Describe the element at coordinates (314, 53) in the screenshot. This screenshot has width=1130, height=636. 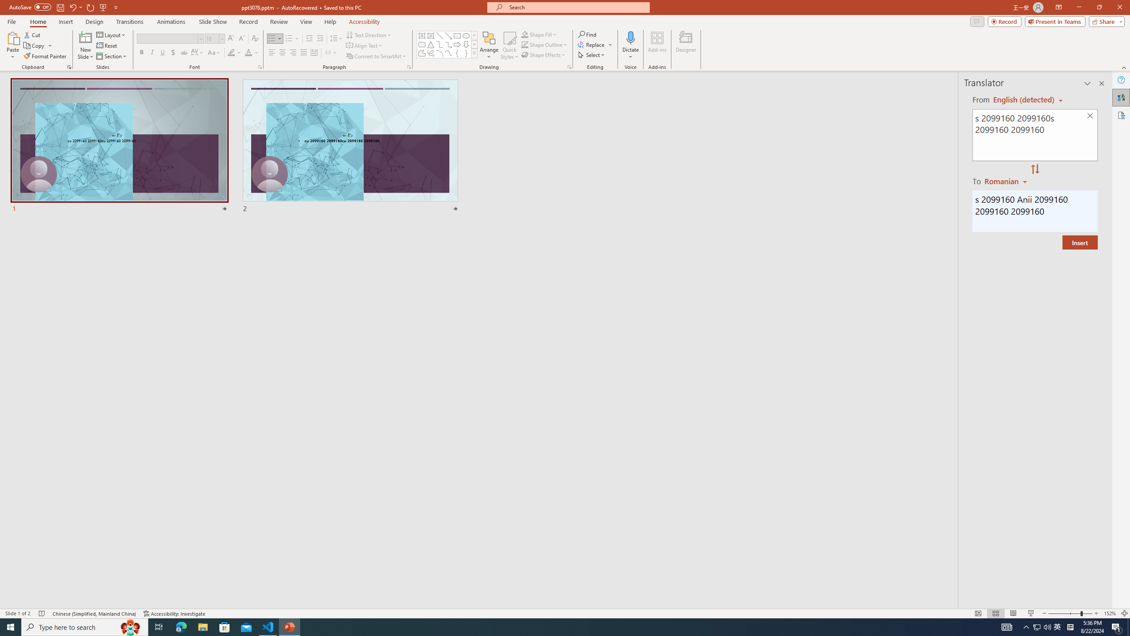
I see `Distributed` at that location.